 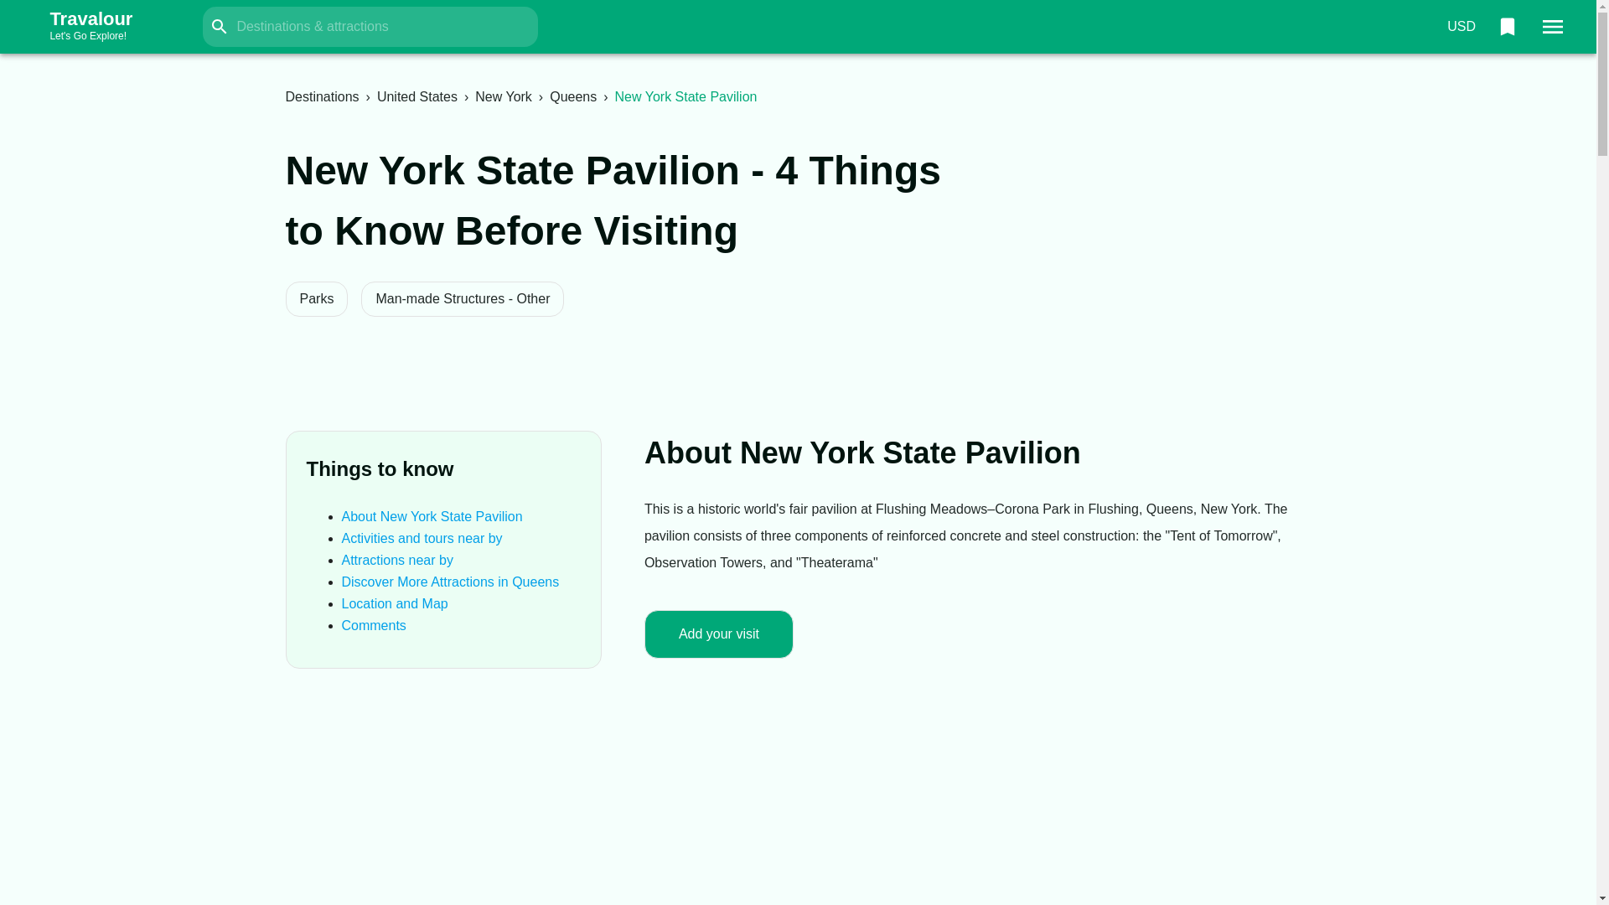 What do you see at coordinates (503, 96) in the screenshot?
I see `New York` at bounding box center [503, 96].